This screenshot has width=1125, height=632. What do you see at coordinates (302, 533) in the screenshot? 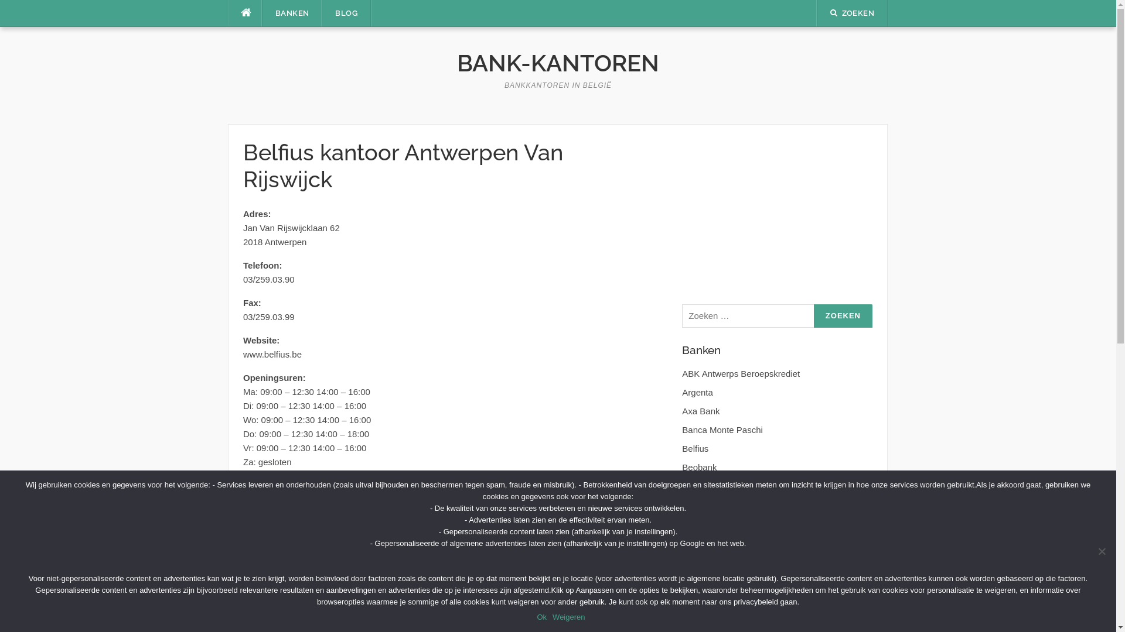
I see `Antwerpen` at bounding box center [302, 533].